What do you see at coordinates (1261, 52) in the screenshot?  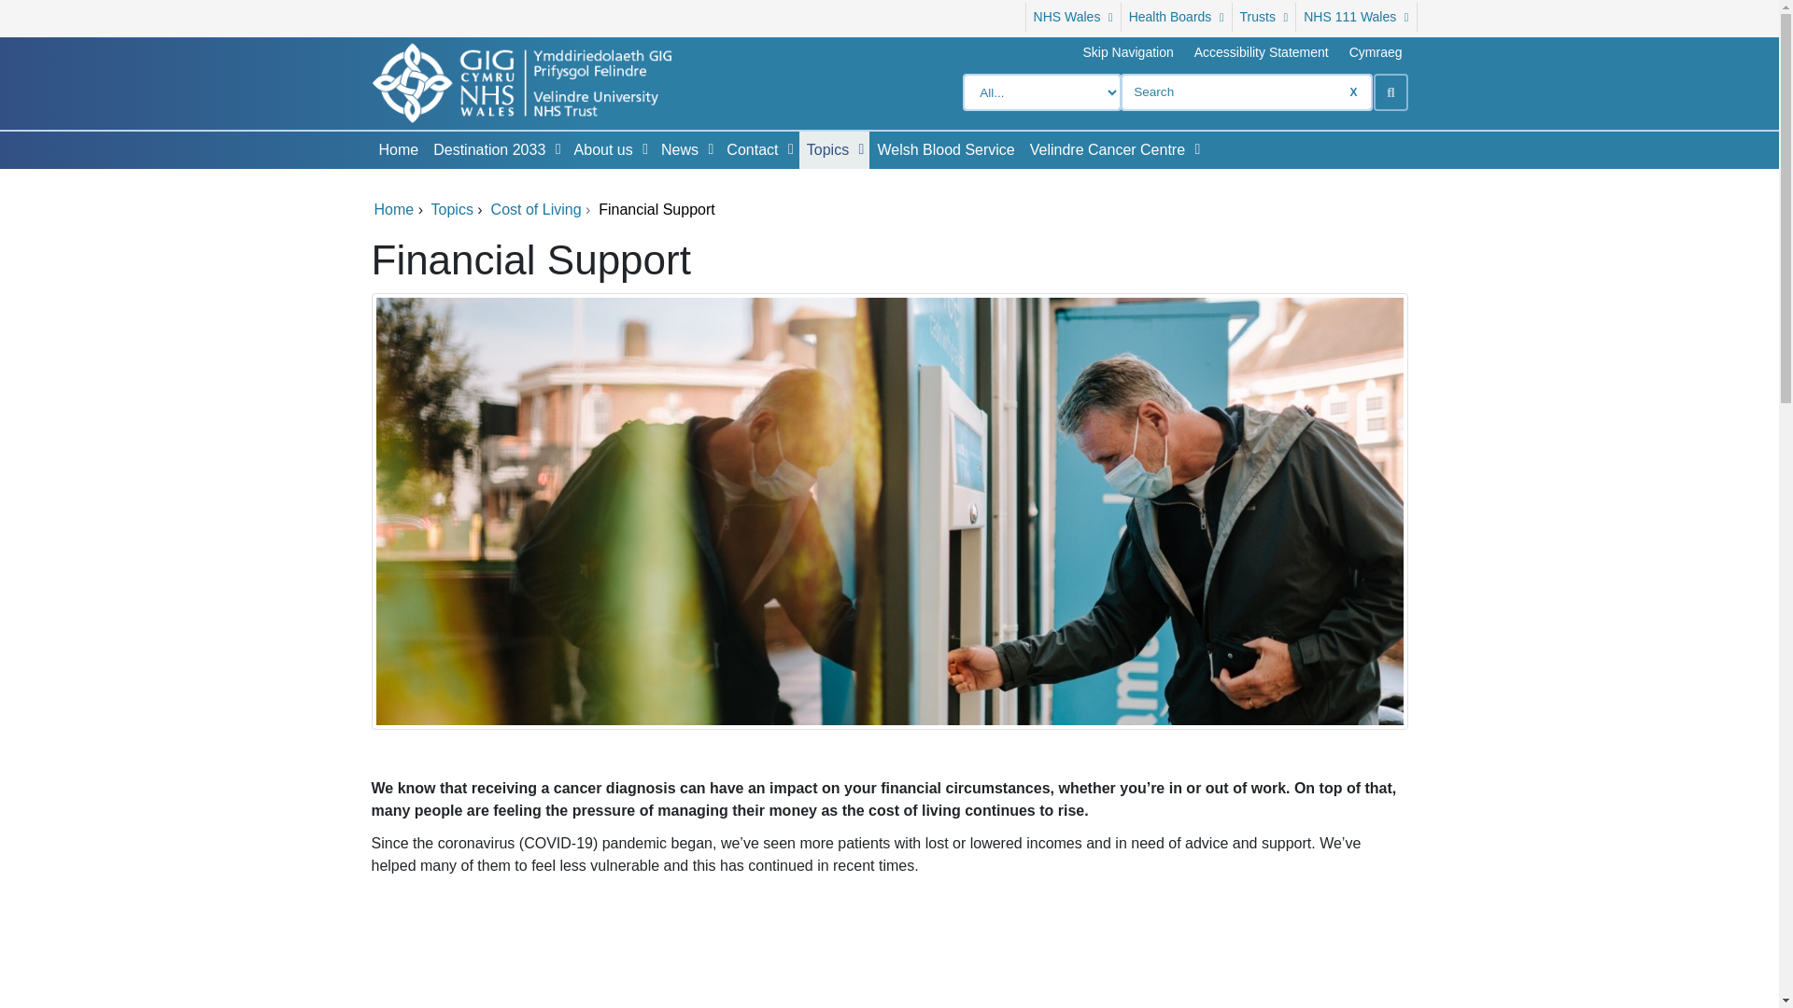 I see `Accessibility Statement` at bounding box center [1261, 52].